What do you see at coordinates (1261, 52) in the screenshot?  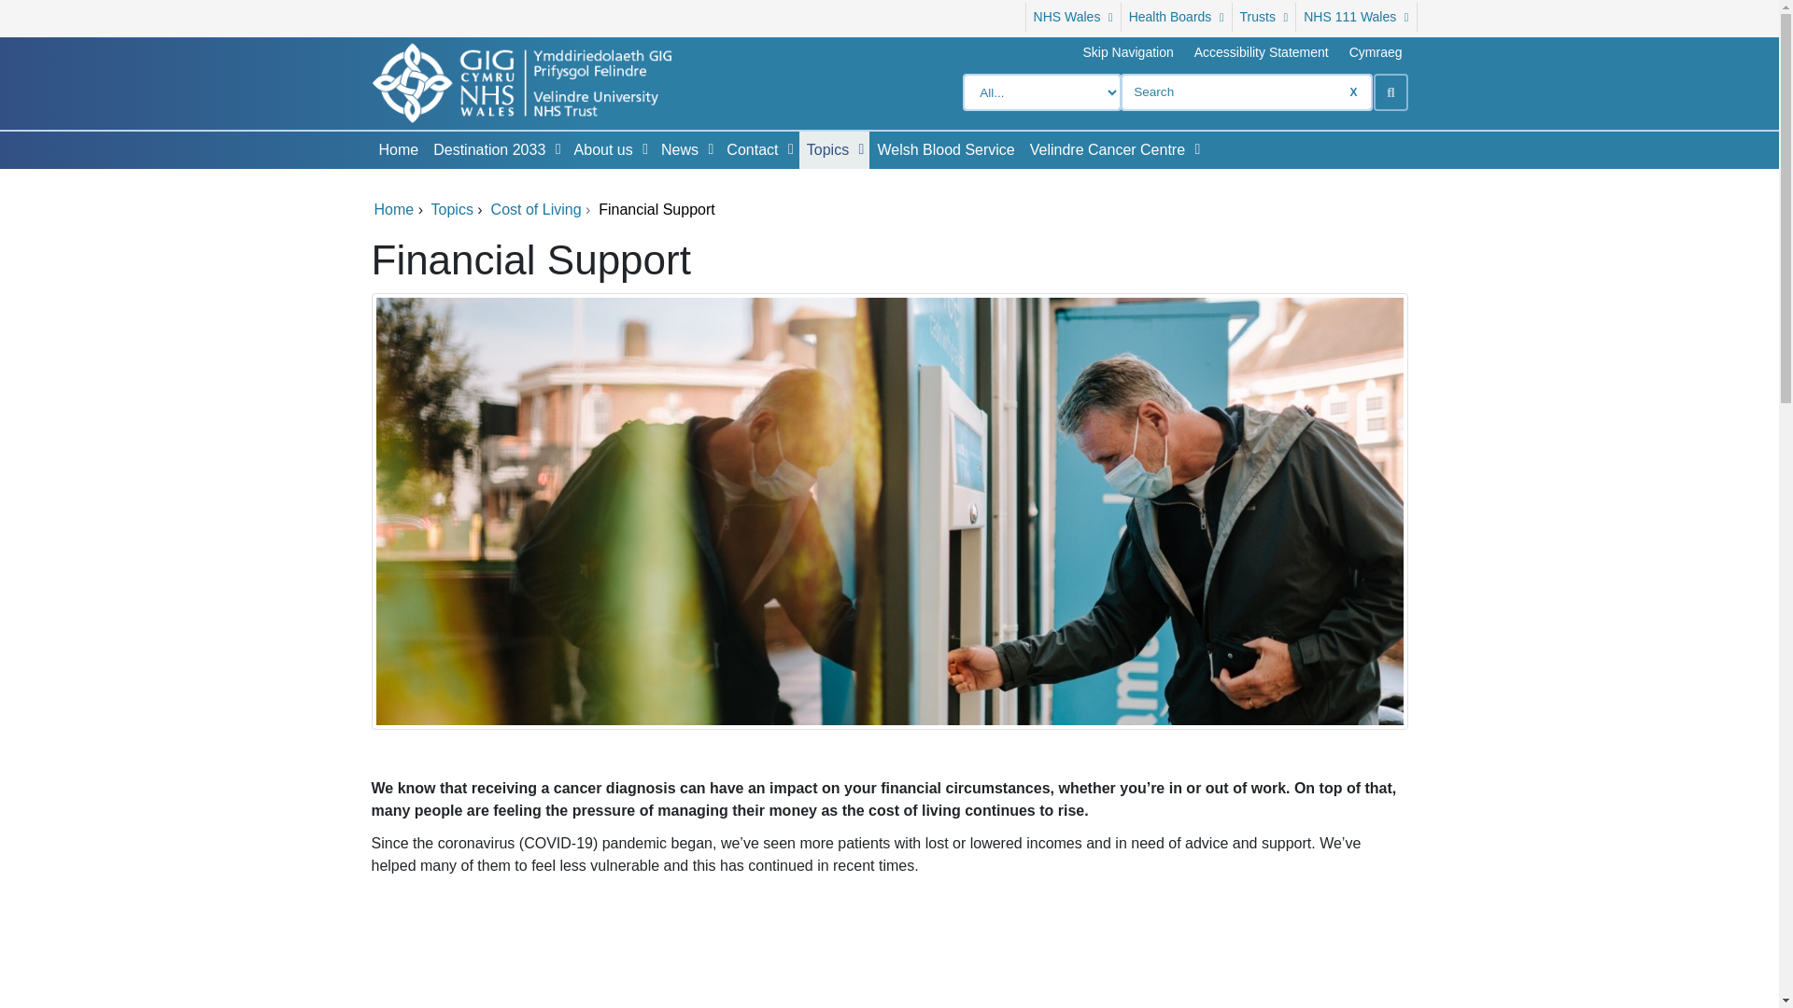 I see `Accessibility Statement` at bounding box center [1261, 52].